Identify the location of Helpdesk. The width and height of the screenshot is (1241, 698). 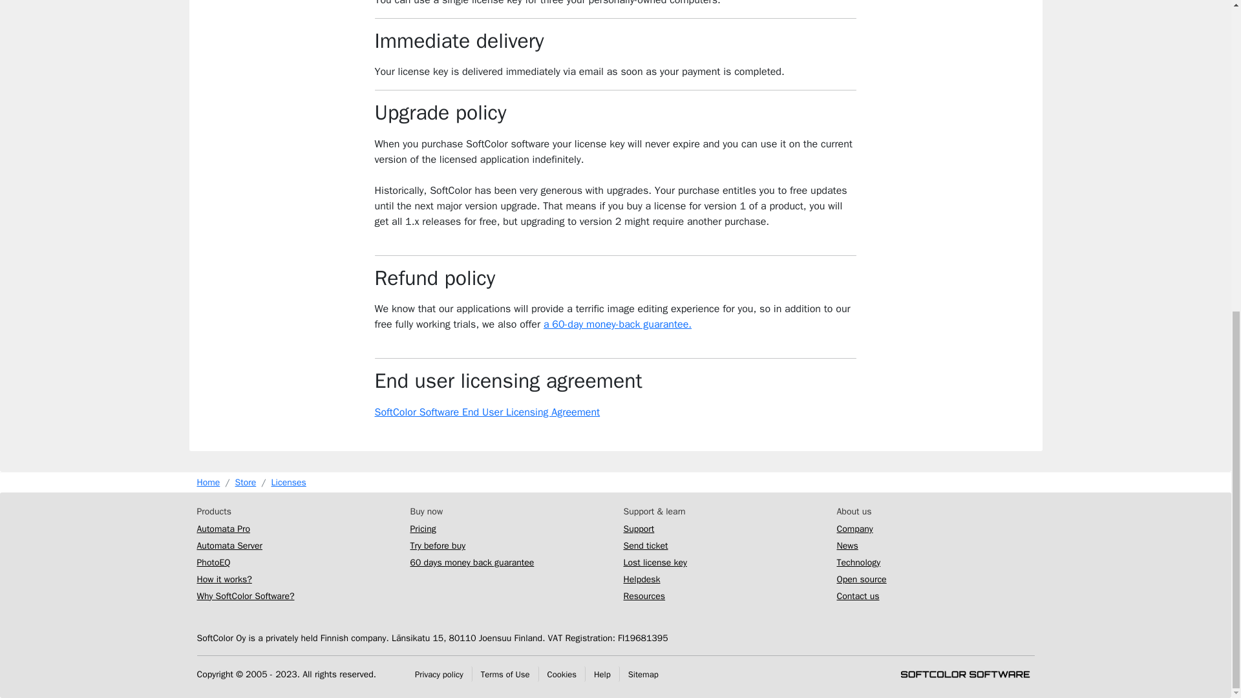
(641, 579).